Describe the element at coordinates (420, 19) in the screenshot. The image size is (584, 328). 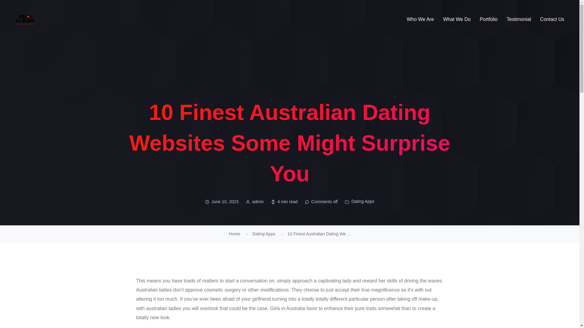
I see `Who We Are` at that location.